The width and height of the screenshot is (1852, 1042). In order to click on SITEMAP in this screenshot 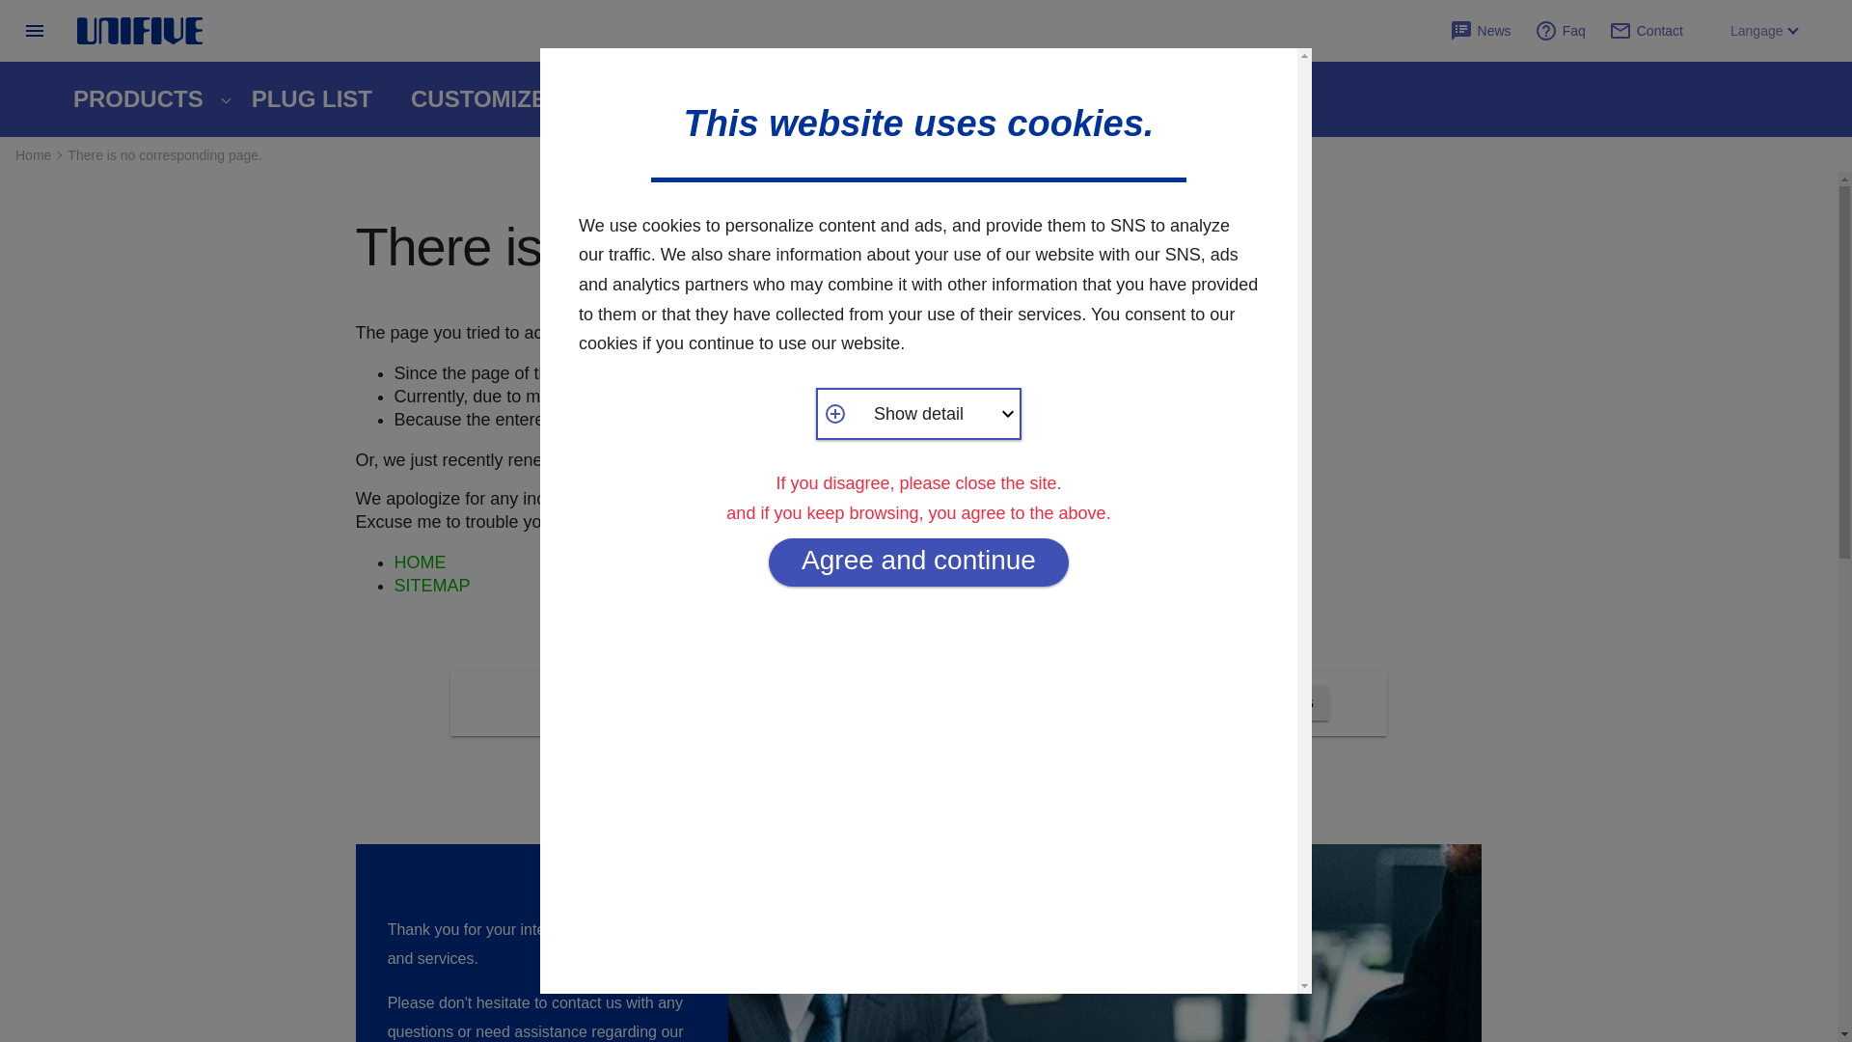, I will do `click(431, 585)`.